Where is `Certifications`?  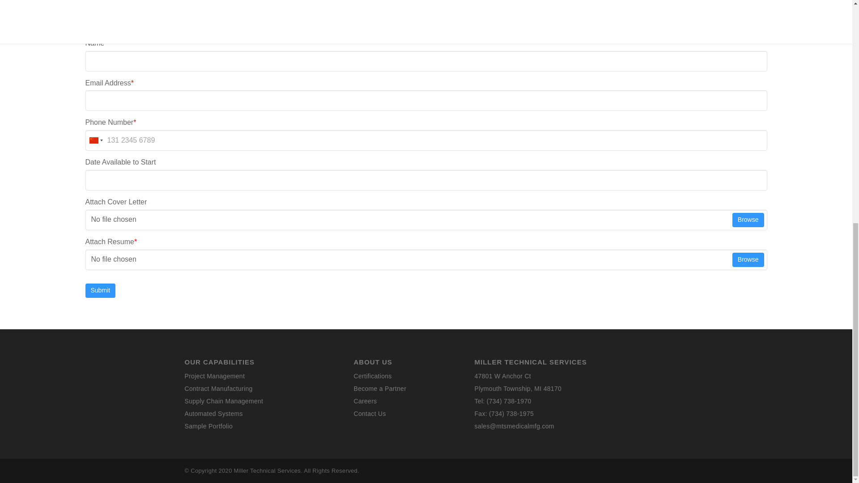
Certifications is located at coordinates (372, 376).